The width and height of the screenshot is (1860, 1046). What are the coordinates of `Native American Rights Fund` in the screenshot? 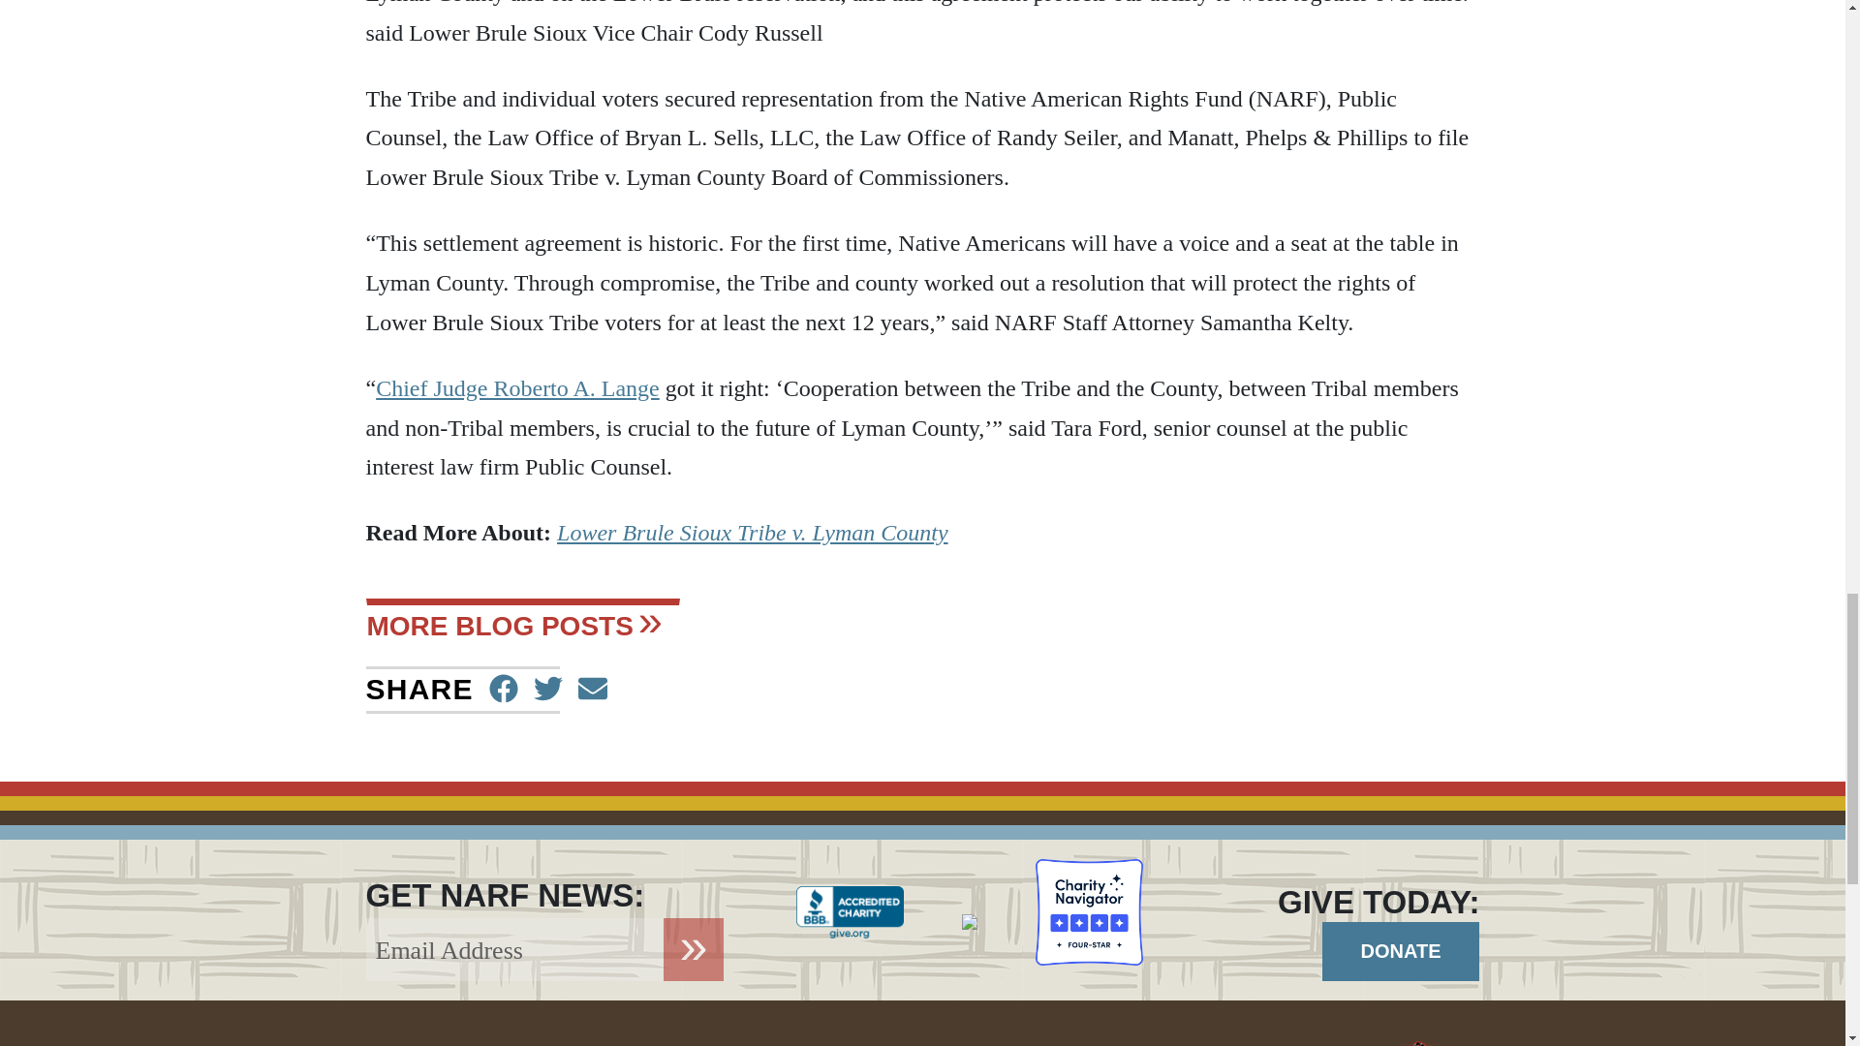 It's located at (1254, 1042).